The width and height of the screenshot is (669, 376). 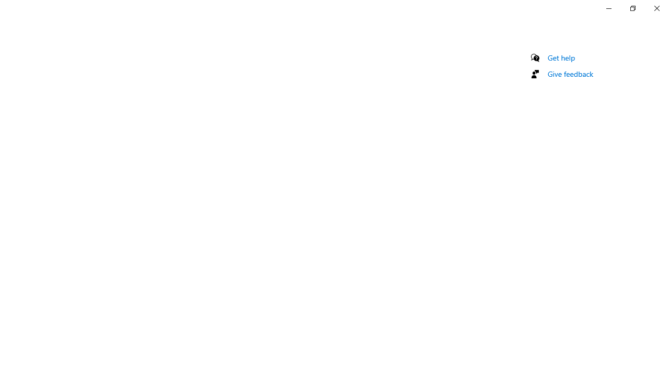 What do you see at coordinates (656, 8) in the screenshot?
I see `Close Settings` at bounding box center [656, 8].